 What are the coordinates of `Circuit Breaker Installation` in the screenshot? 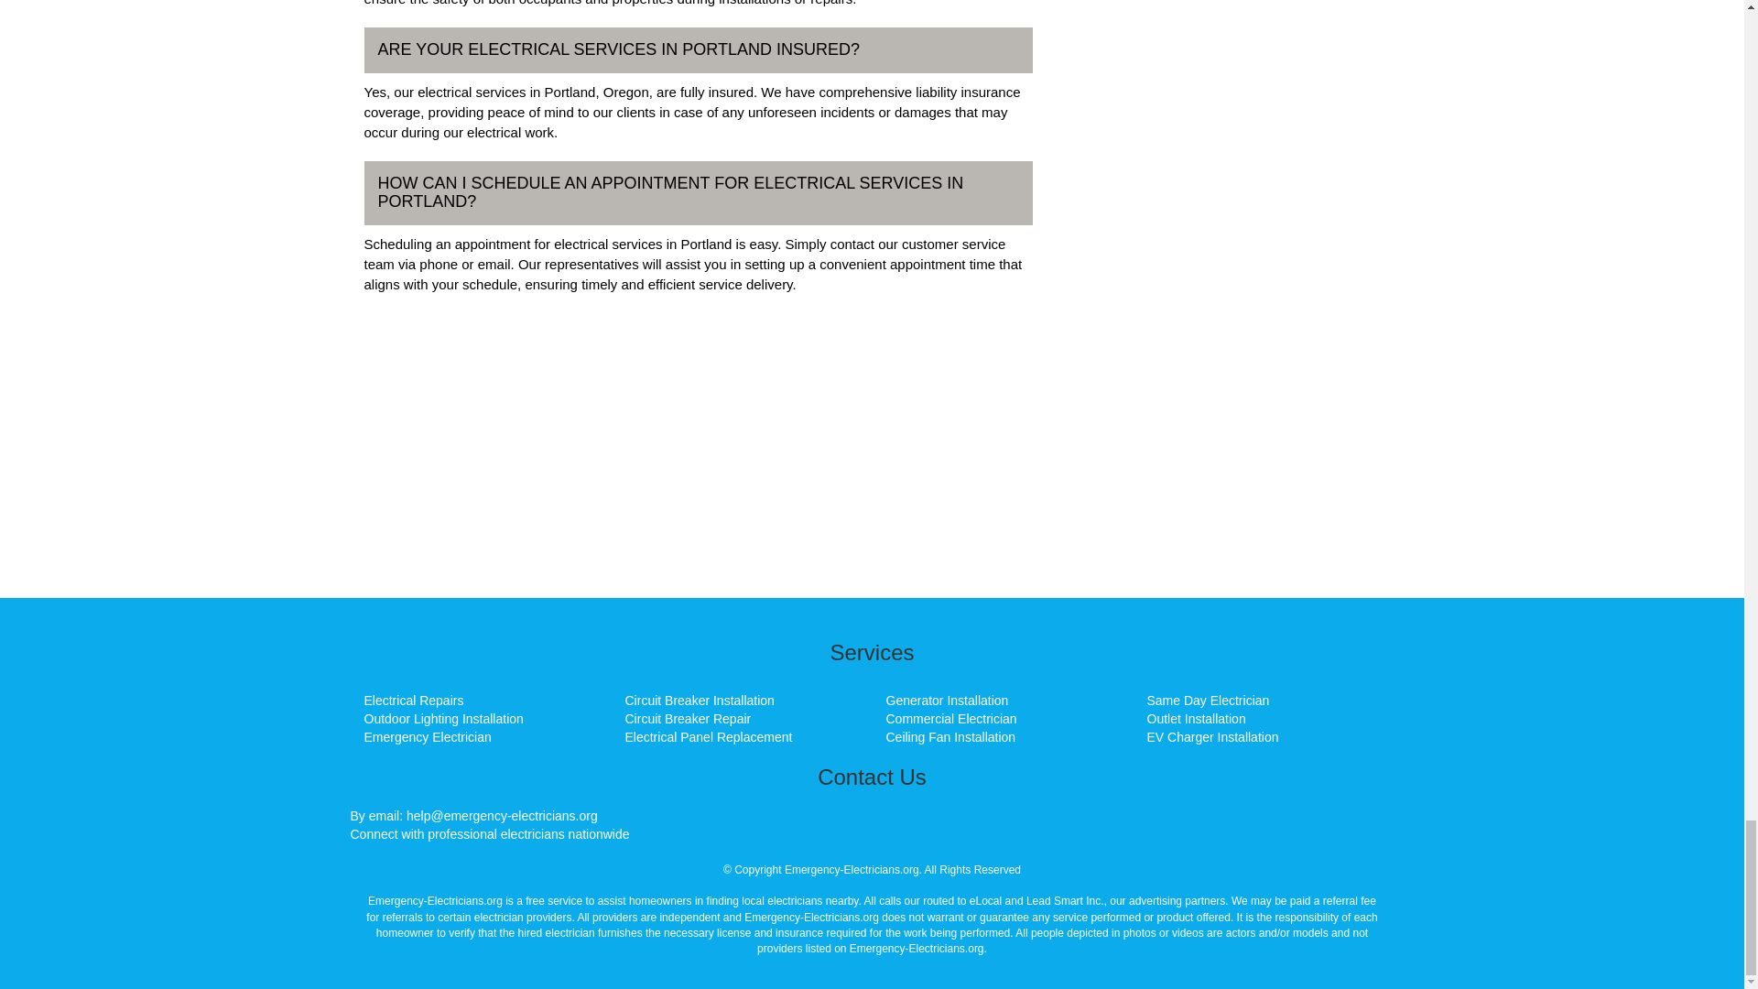 It's located at (698, 701).